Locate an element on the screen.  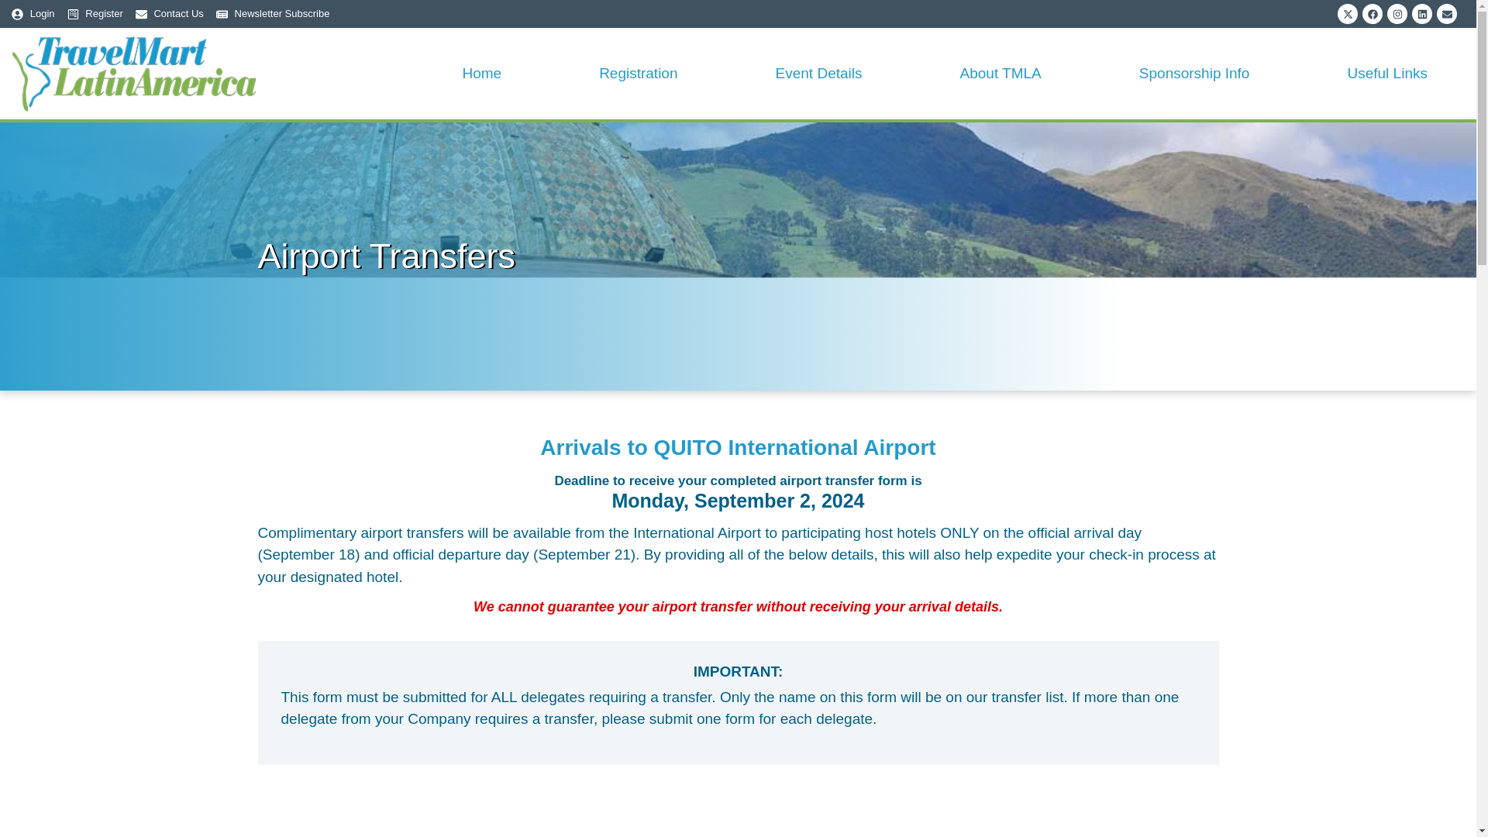
Event Details is located at coordinates (818, 73).